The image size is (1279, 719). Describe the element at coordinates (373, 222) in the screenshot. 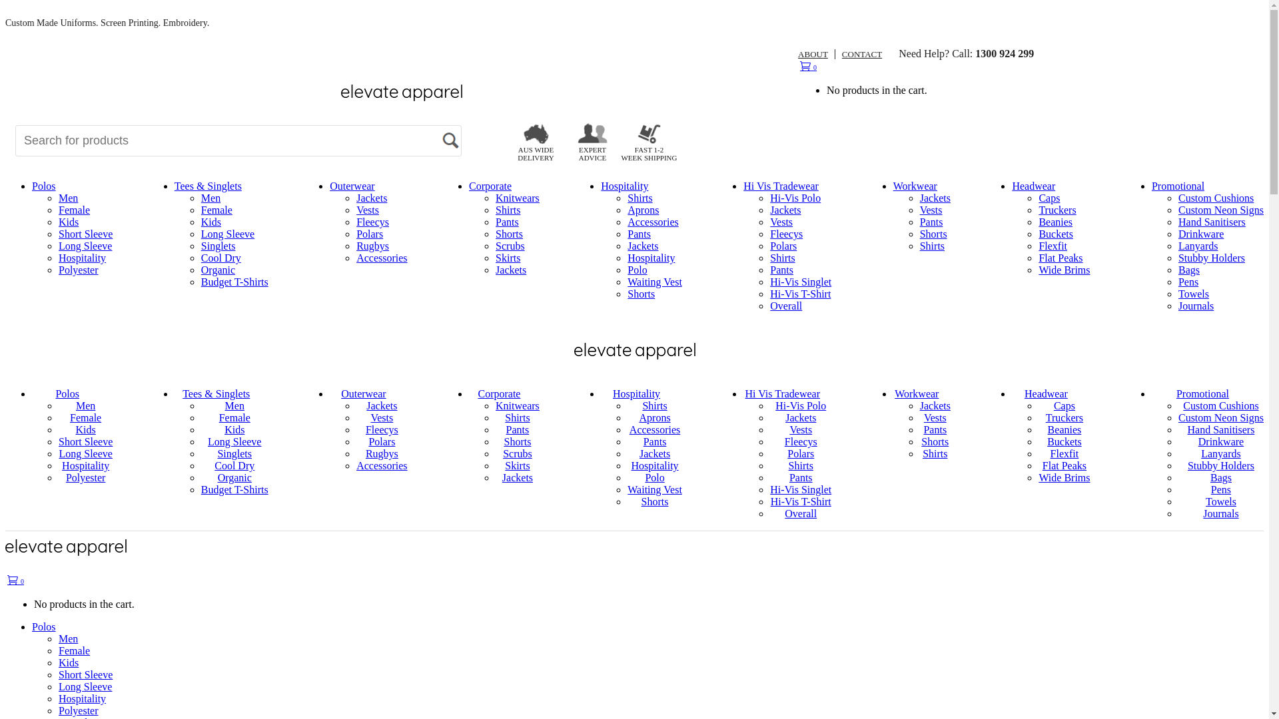

I see `Fleecys` at that location.